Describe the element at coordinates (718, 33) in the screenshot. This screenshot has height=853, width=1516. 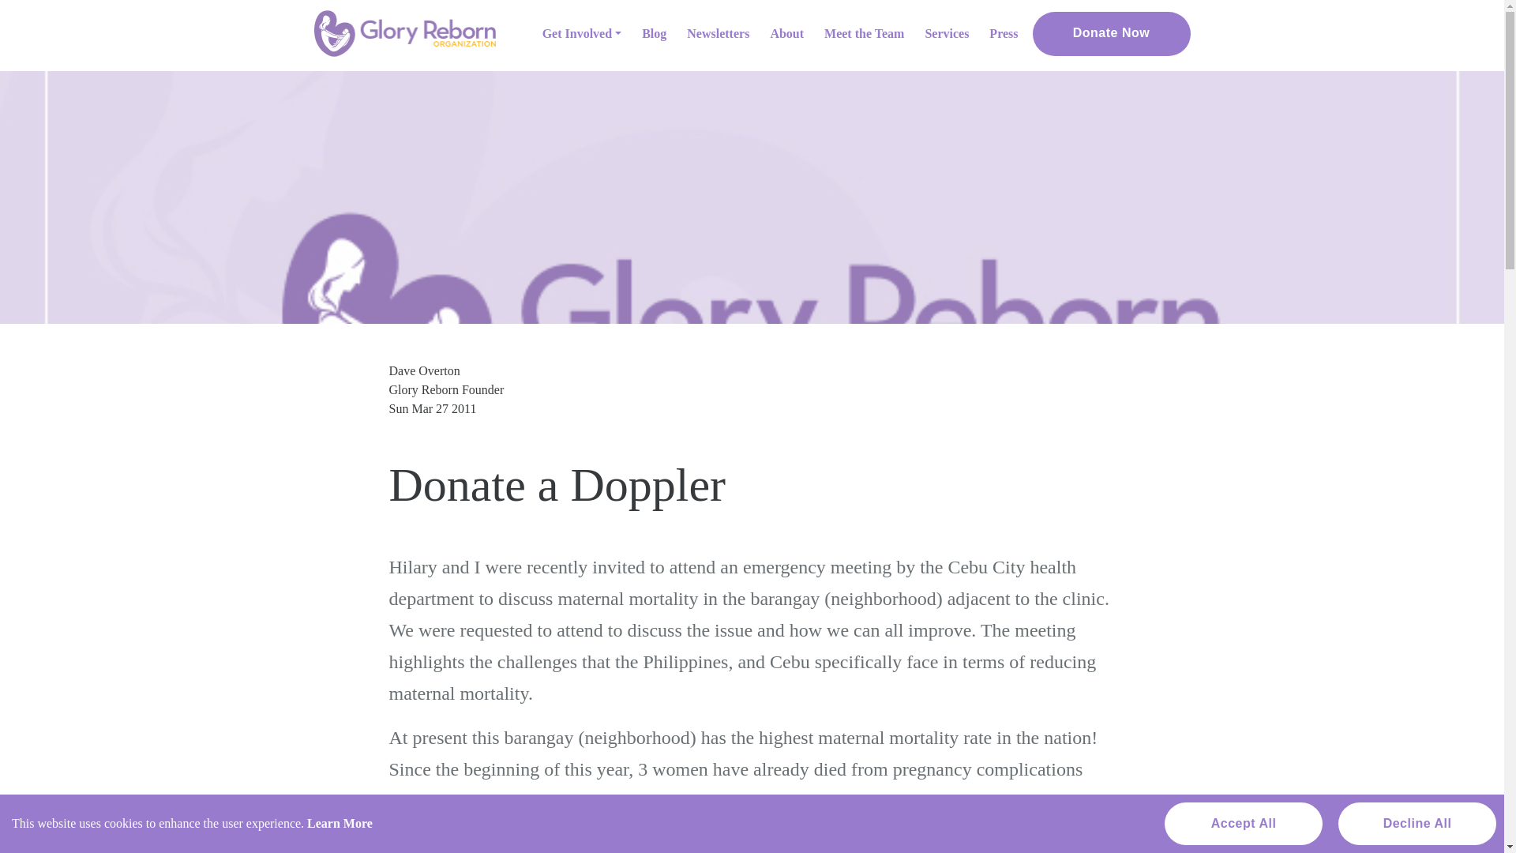
I see `Newsletters` at that location.